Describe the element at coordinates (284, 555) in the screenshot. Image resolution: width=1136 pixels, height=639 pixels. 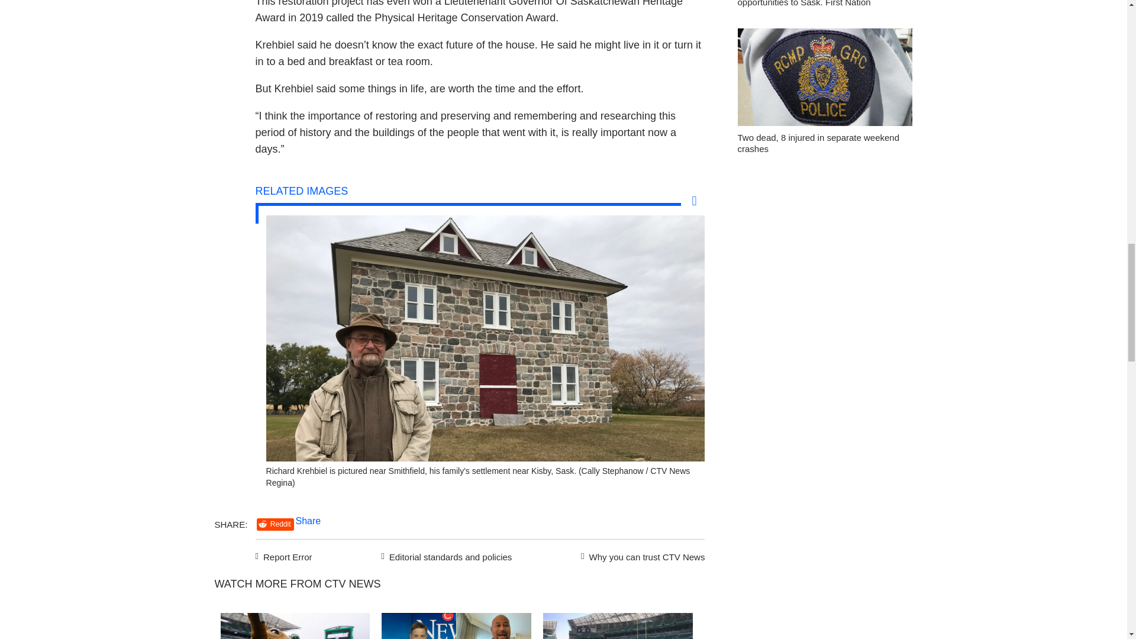
I see `Report Error` at that location.